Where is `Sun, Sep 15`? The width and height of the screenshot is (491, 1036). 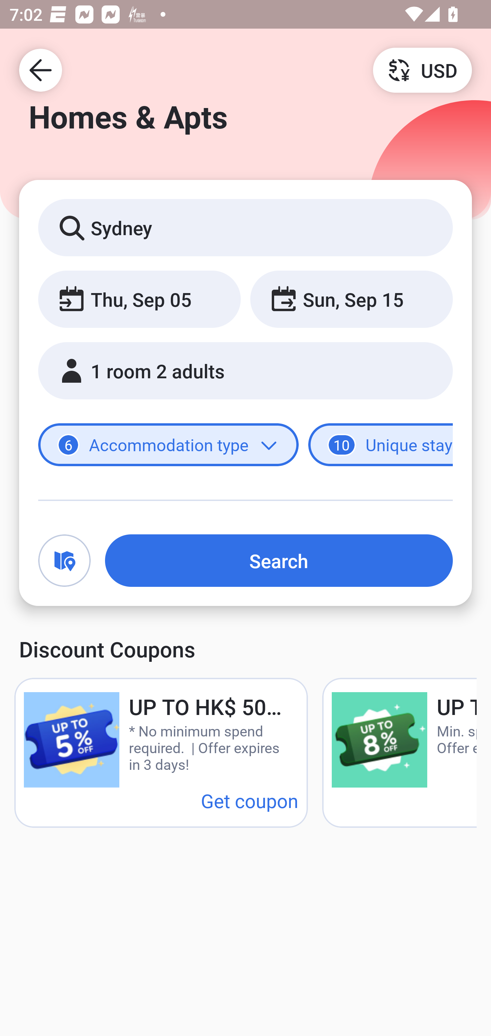
Sun, Sep 15 is located at coordinates (351, 299).